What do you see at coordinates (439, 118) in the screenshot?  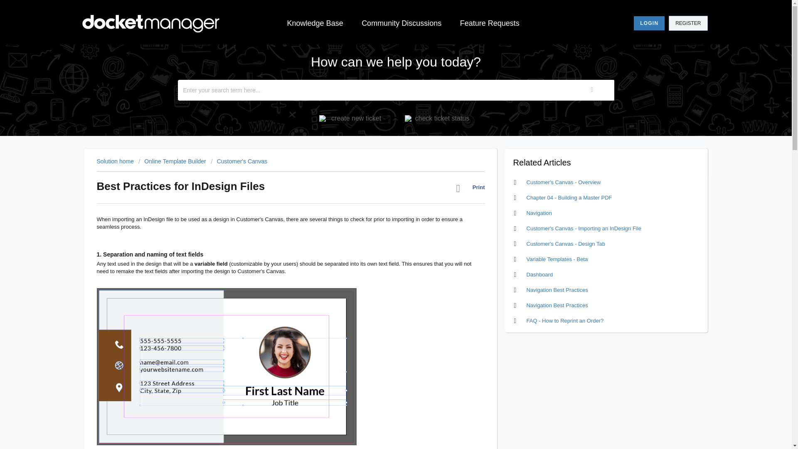 I see ` check ticket status` at bounding box center [439, 118].